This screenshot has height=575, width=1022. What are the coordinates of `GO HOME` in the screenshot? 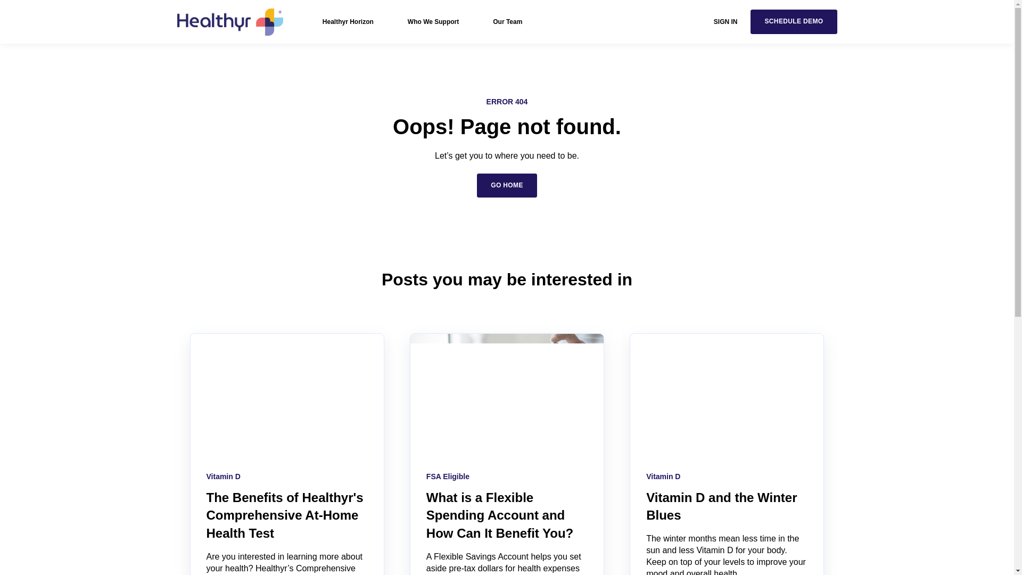 It's located at (507, 185).